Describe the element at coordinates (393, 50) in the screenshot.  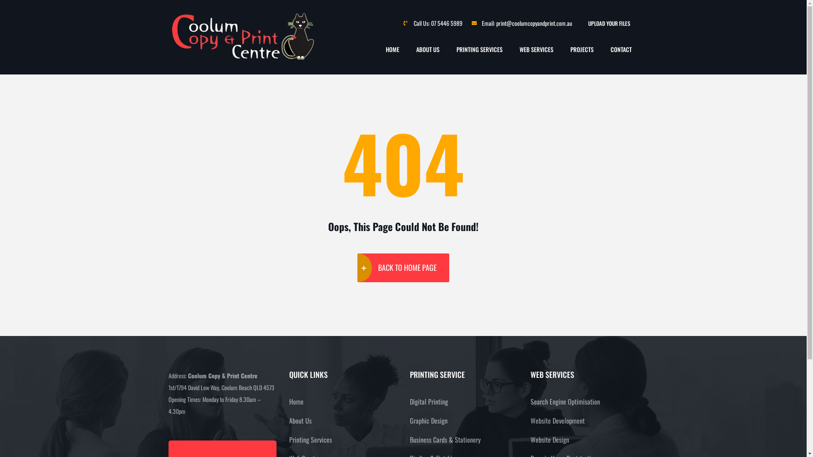
I see `HOME` at that location.